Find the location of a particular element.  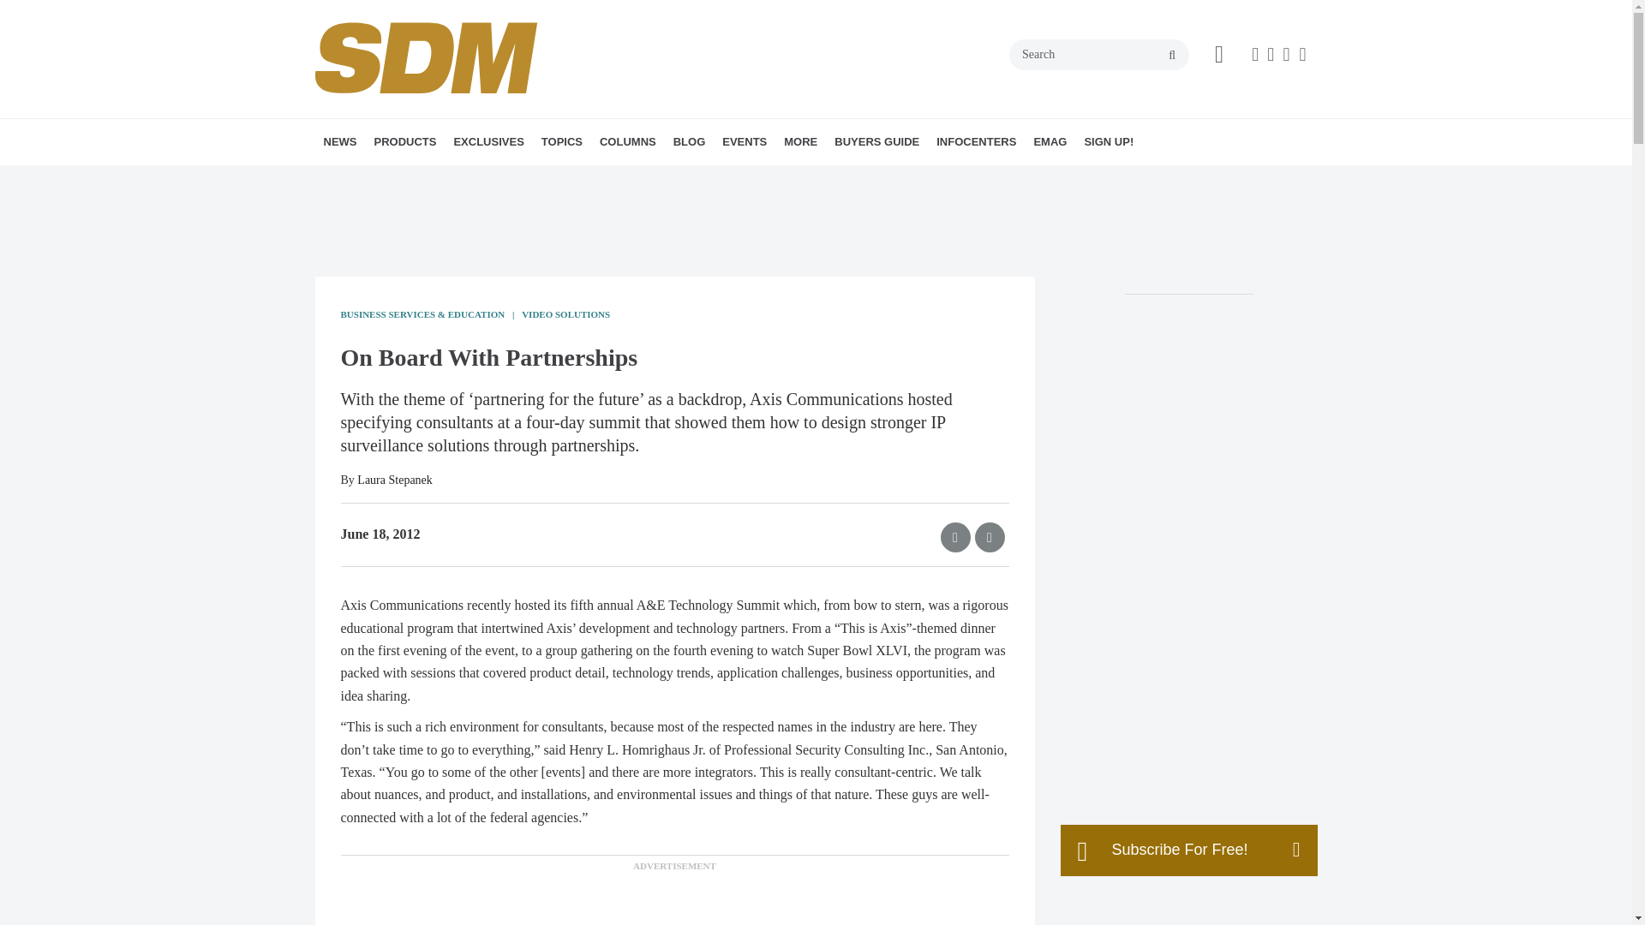

SYSTEMS INTEGRATOR OF THE YEAR is located at coordinates (583, 189).